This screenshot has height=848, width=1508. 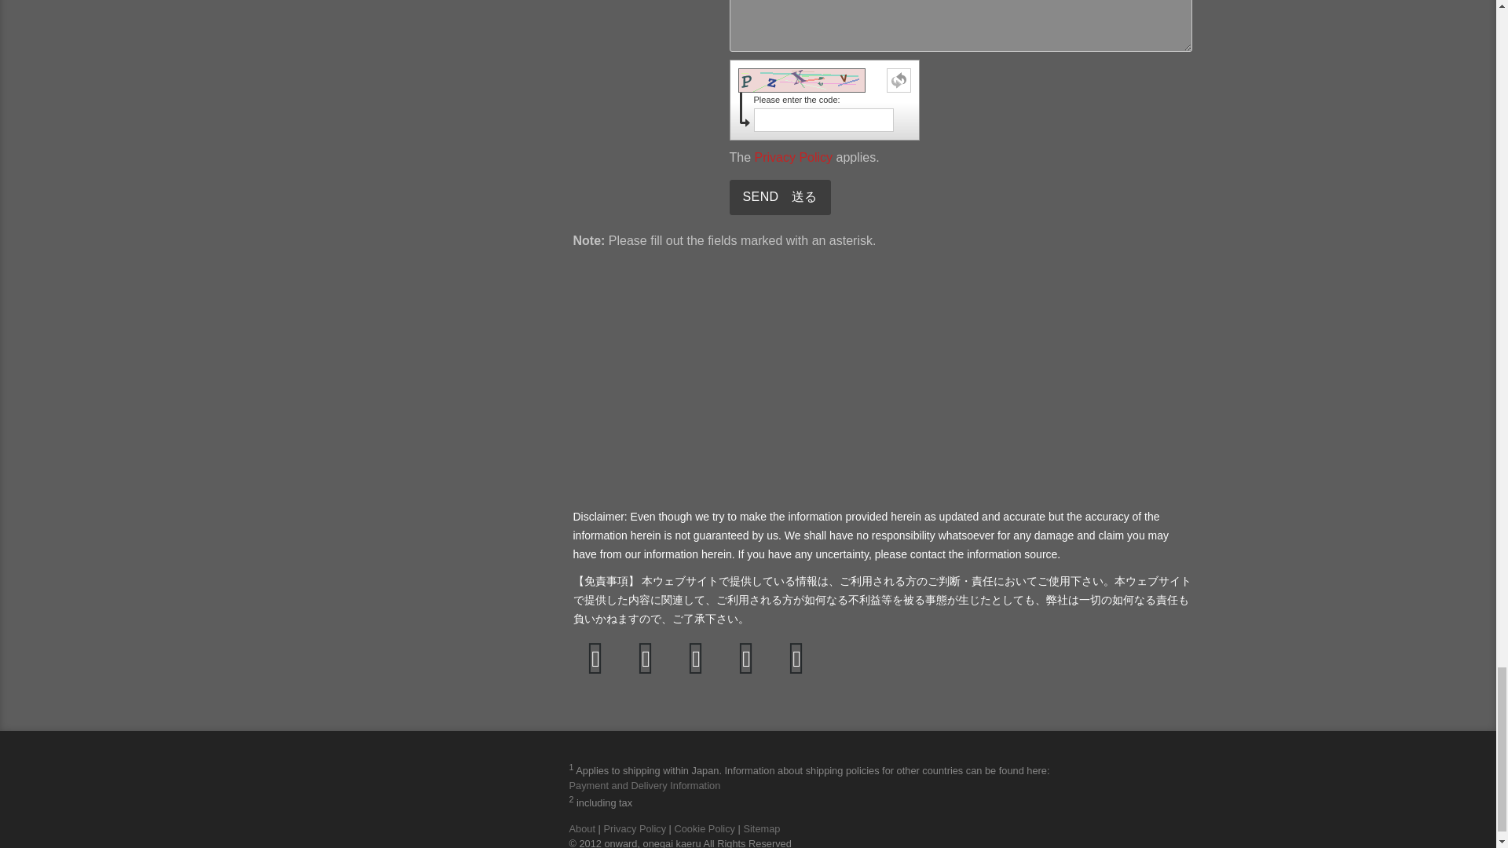 What do you see at coordinates (696, 659) in the screenshot?
I see `Email` at bounding box center [696, 659].